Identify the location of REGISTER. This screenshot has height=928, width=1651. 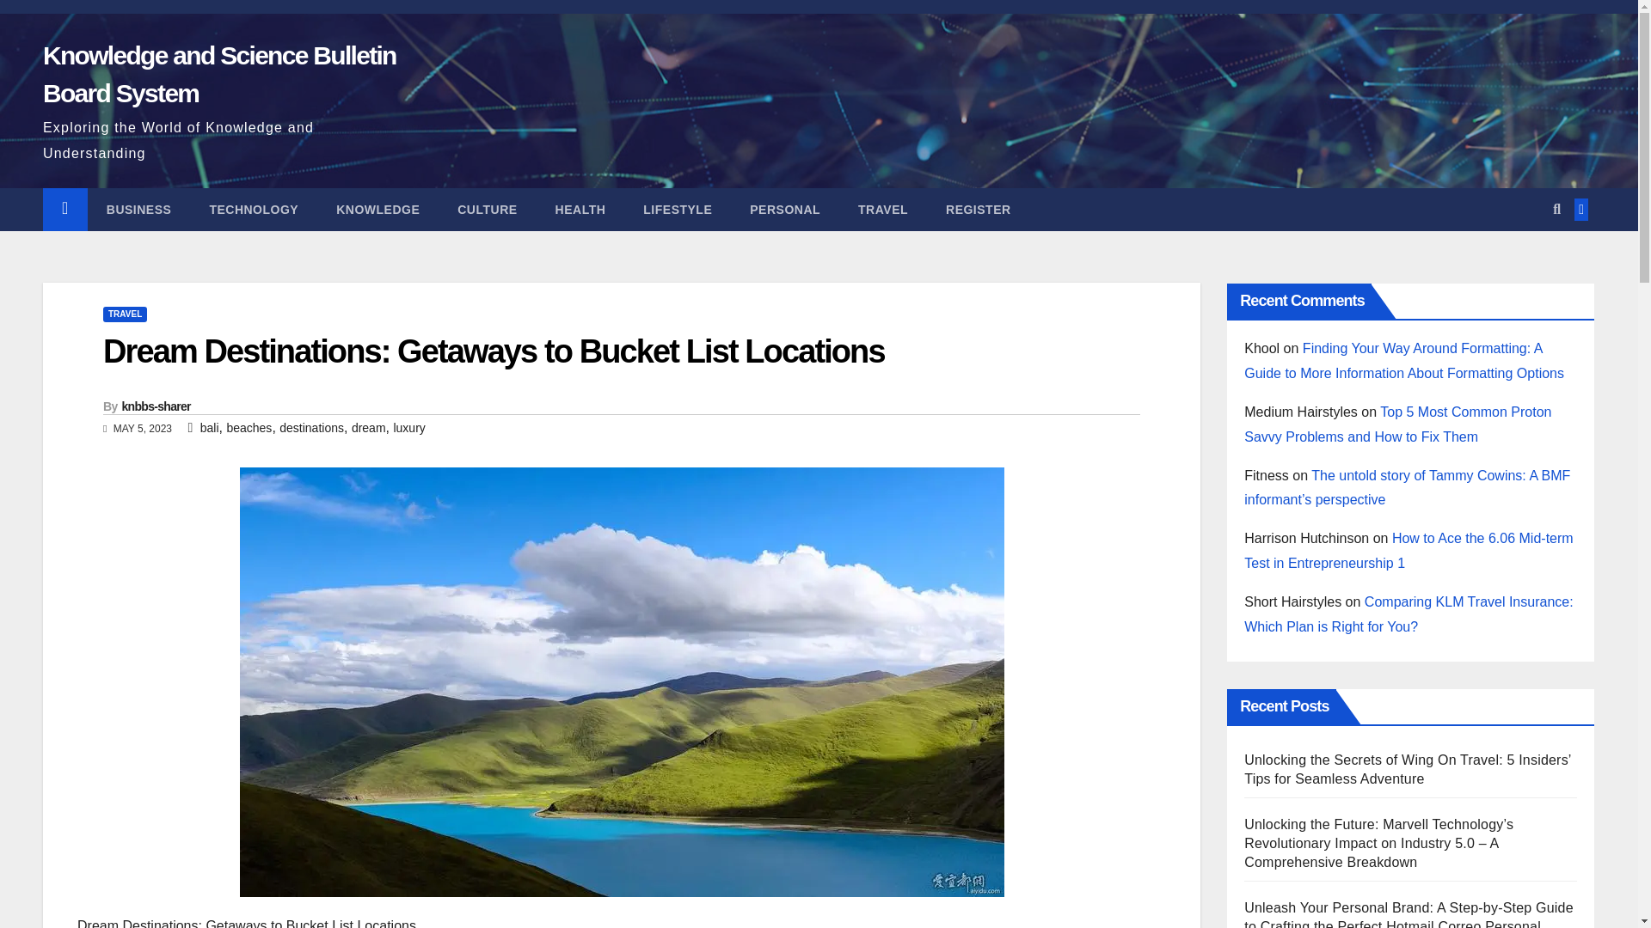
(979, 210).